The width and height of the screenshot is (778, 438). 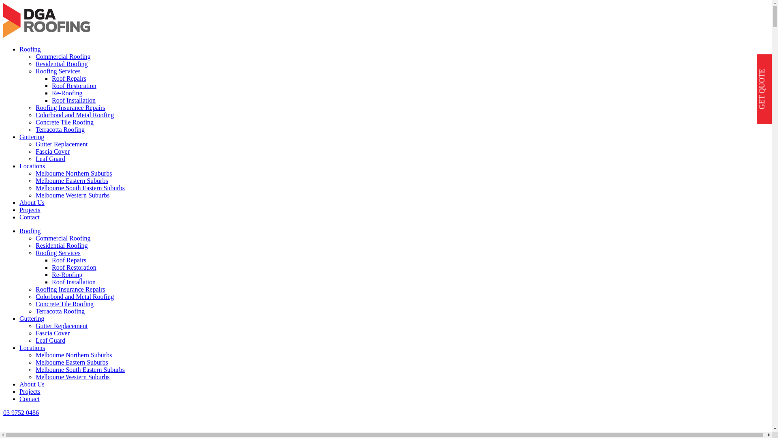 I want to click on Melbourne Western Suburbs, so click(x=73, y=195).